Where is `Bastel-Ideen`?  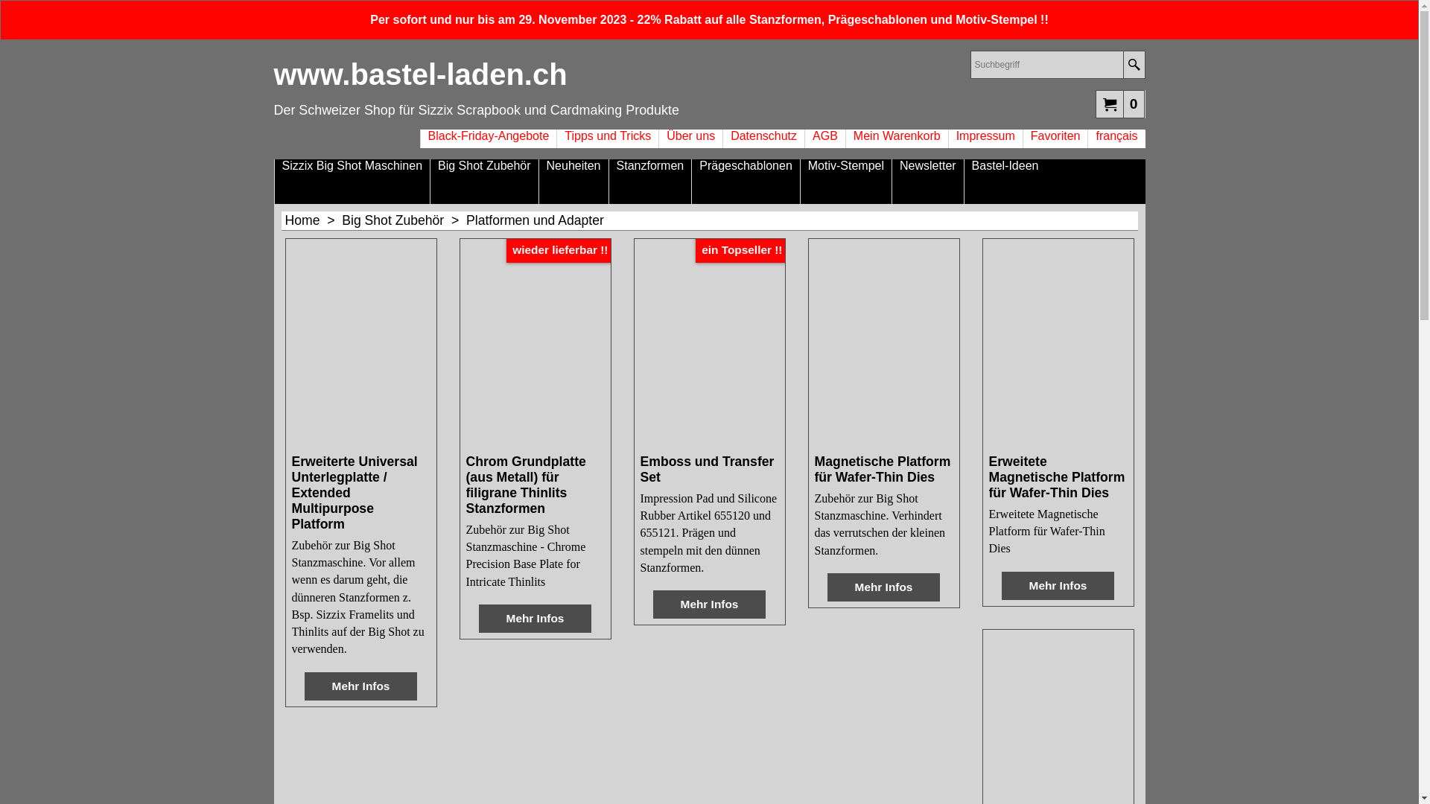 Bastel-Ideen is located at coordinates (1005, 182).